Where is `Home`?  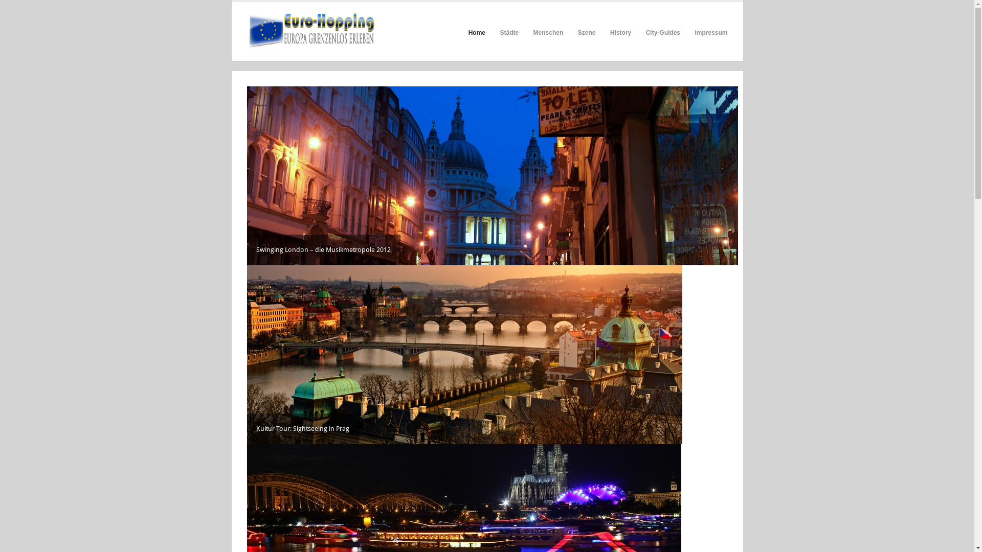
Home is located at coordinates (477, 32).